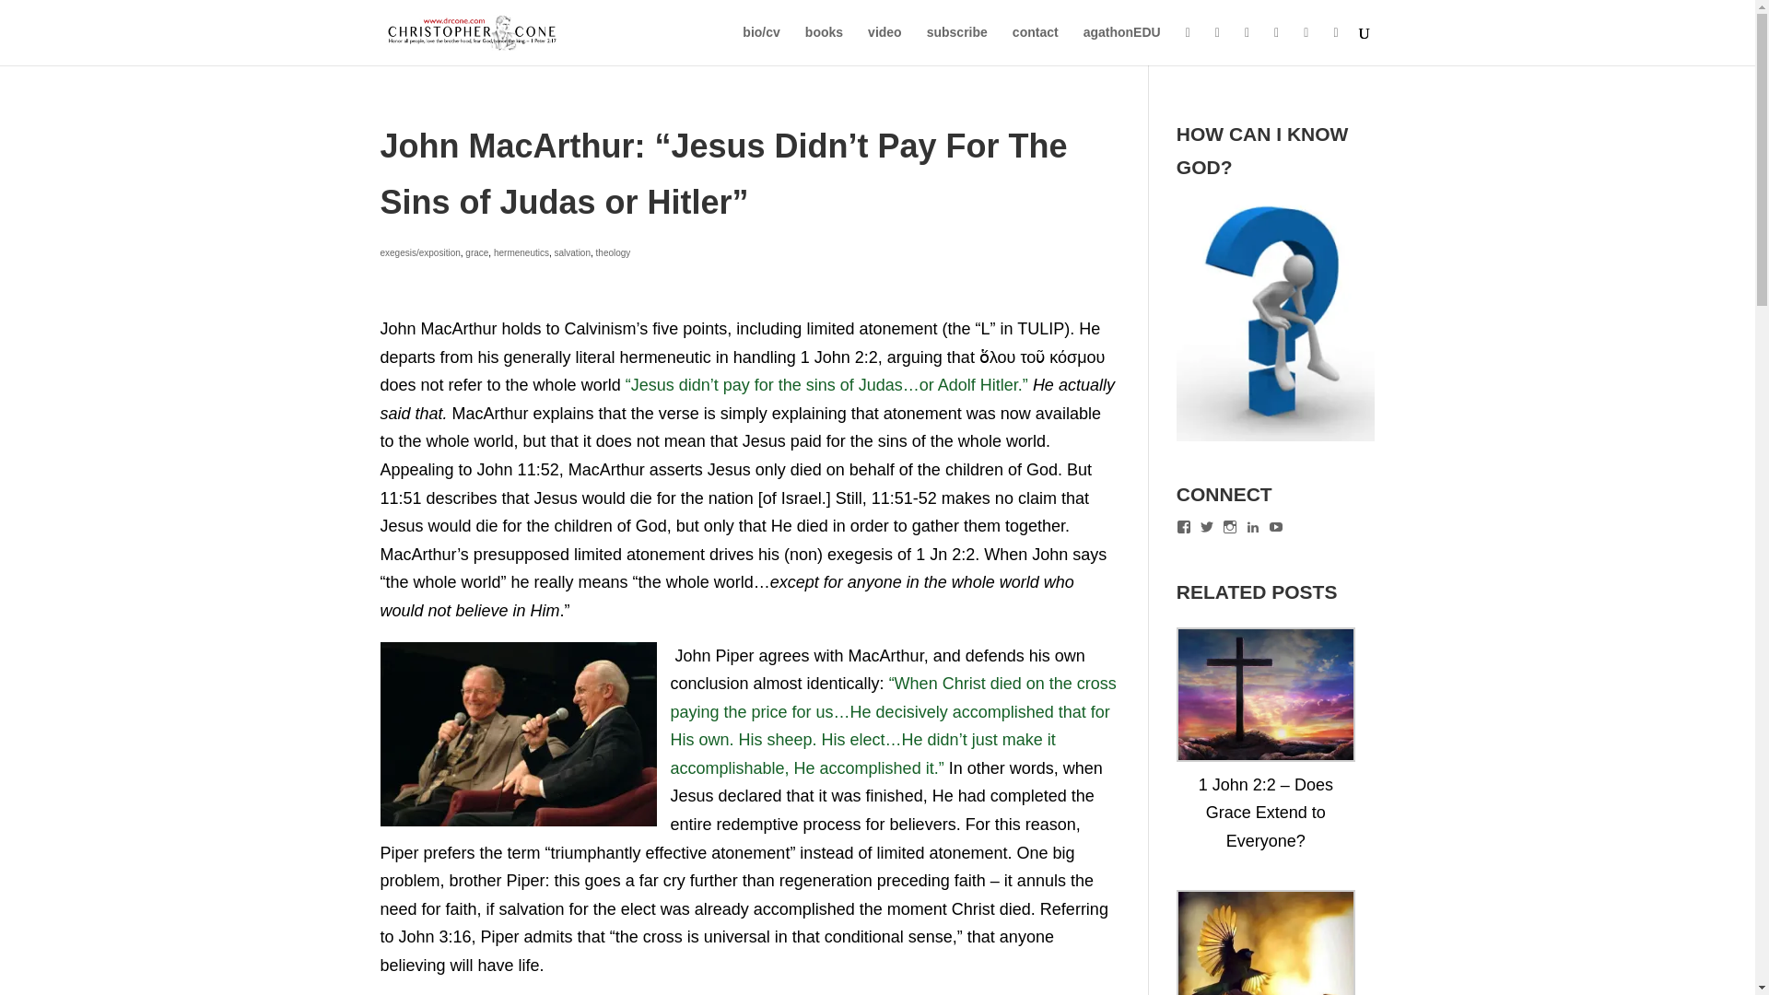  Describe the element at coordinates (475, 252) in the screenshot. I see `grace` at that location.